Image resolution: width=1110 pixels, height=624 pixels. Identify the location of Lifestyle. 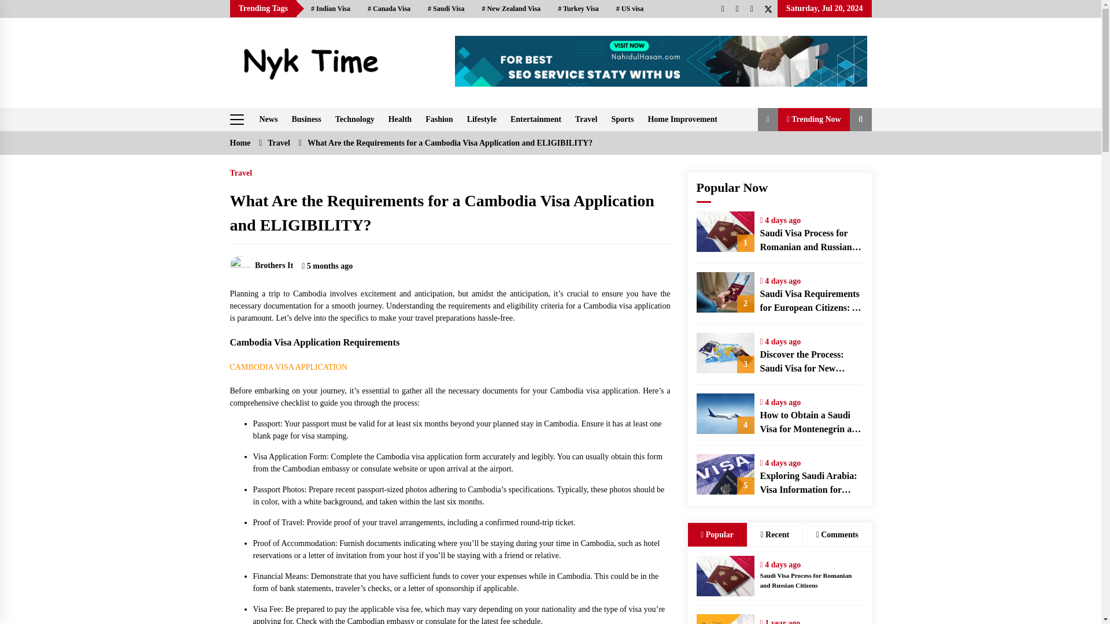
(482, 119).